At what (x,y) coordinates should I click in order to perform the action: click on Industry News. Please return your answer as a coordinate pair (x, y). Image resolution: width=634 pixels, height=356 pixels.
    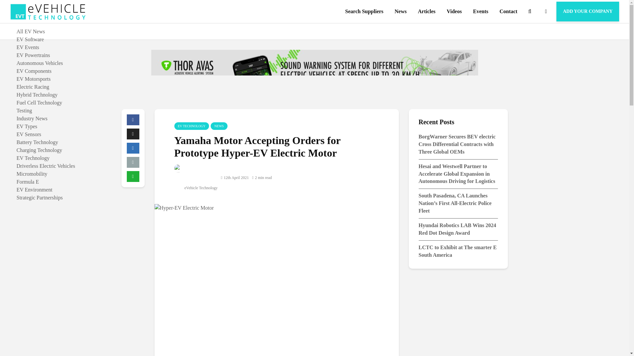
    Looking at the image, I should click on (32, 119).